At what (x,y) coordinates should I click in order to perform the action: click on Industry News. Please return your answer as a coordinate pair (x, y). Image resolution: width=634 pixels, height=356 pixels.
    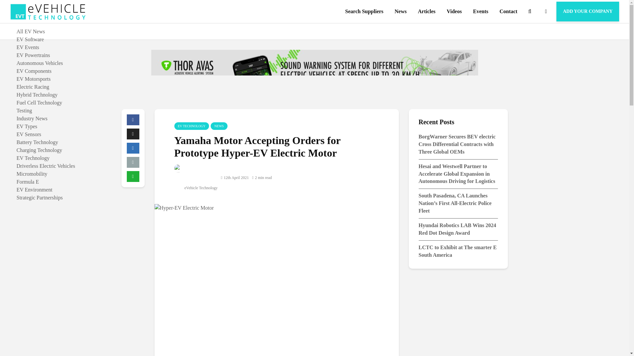
    Looking at the image, I should click on (32, 119).